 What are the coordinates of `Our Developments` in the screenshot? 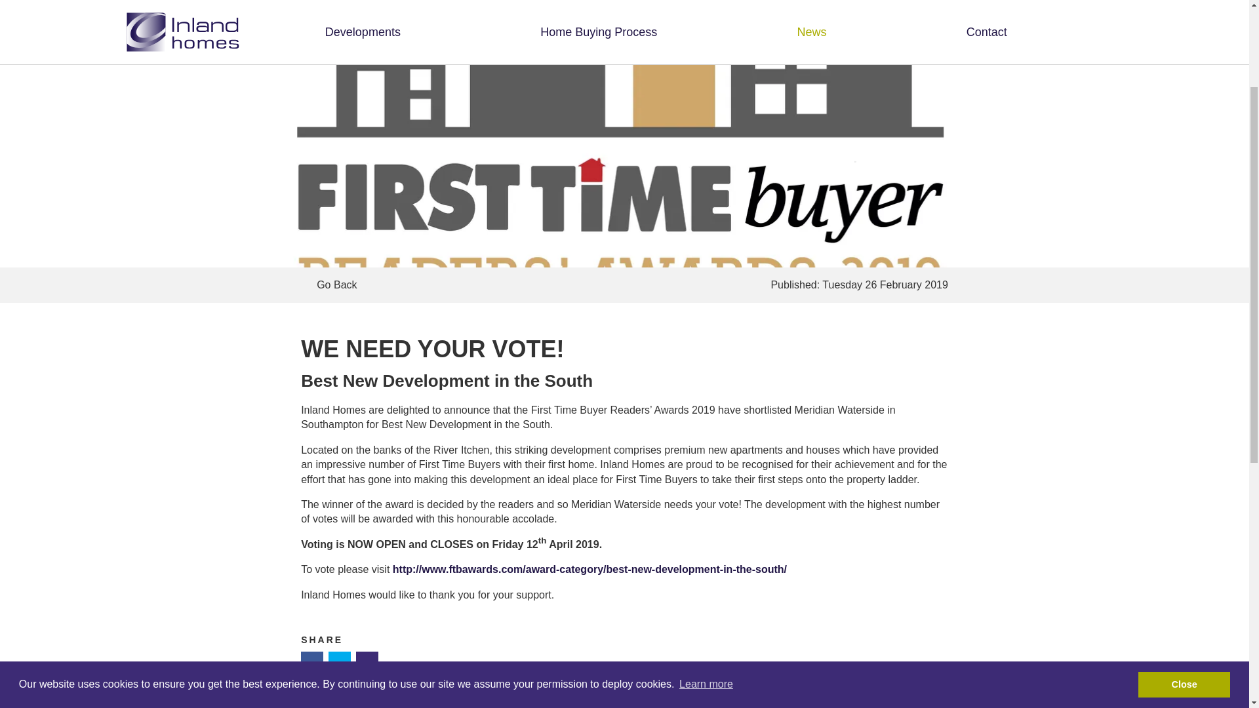 It's located at (437, 203).